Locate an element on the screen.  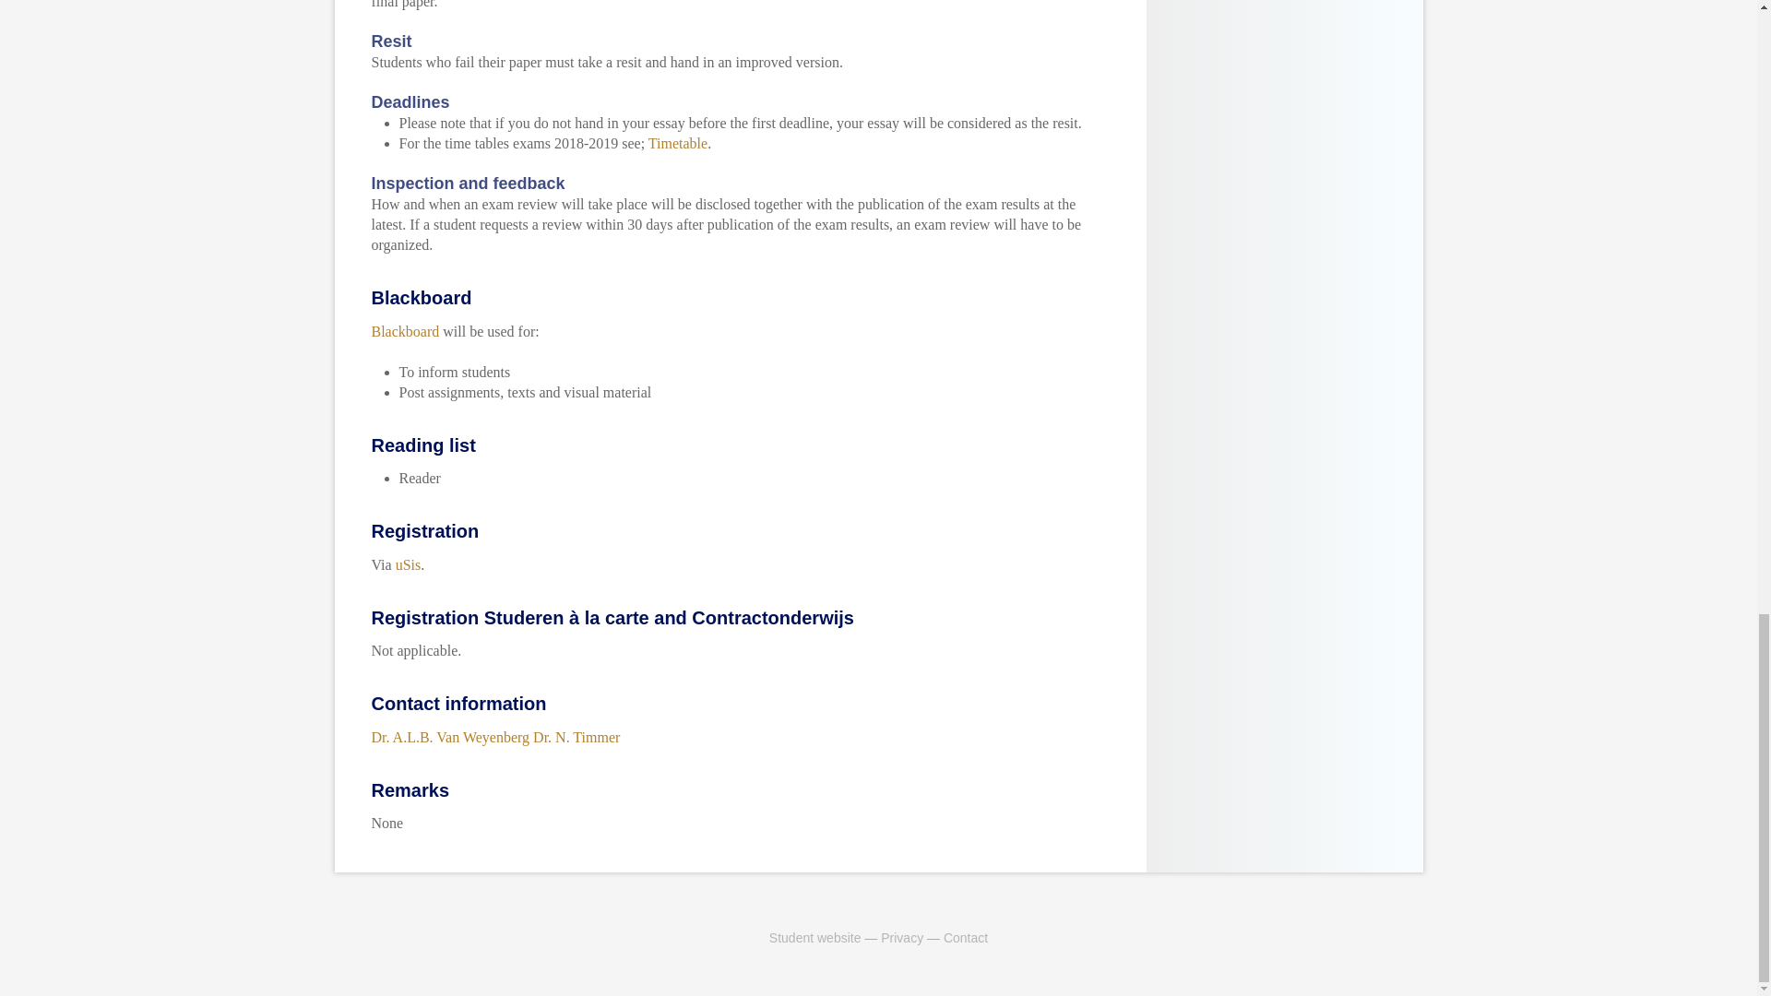
Contact is located at coordinates (966, 937).